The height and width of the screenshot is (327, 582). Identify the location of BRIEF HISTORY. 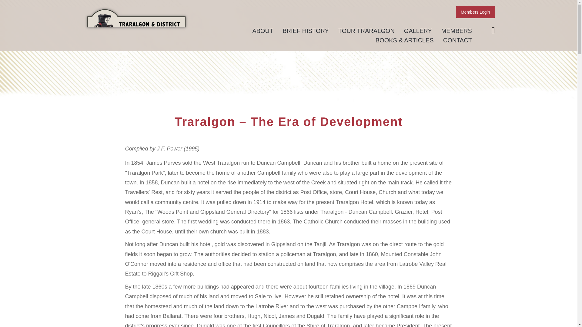
(306, 31).